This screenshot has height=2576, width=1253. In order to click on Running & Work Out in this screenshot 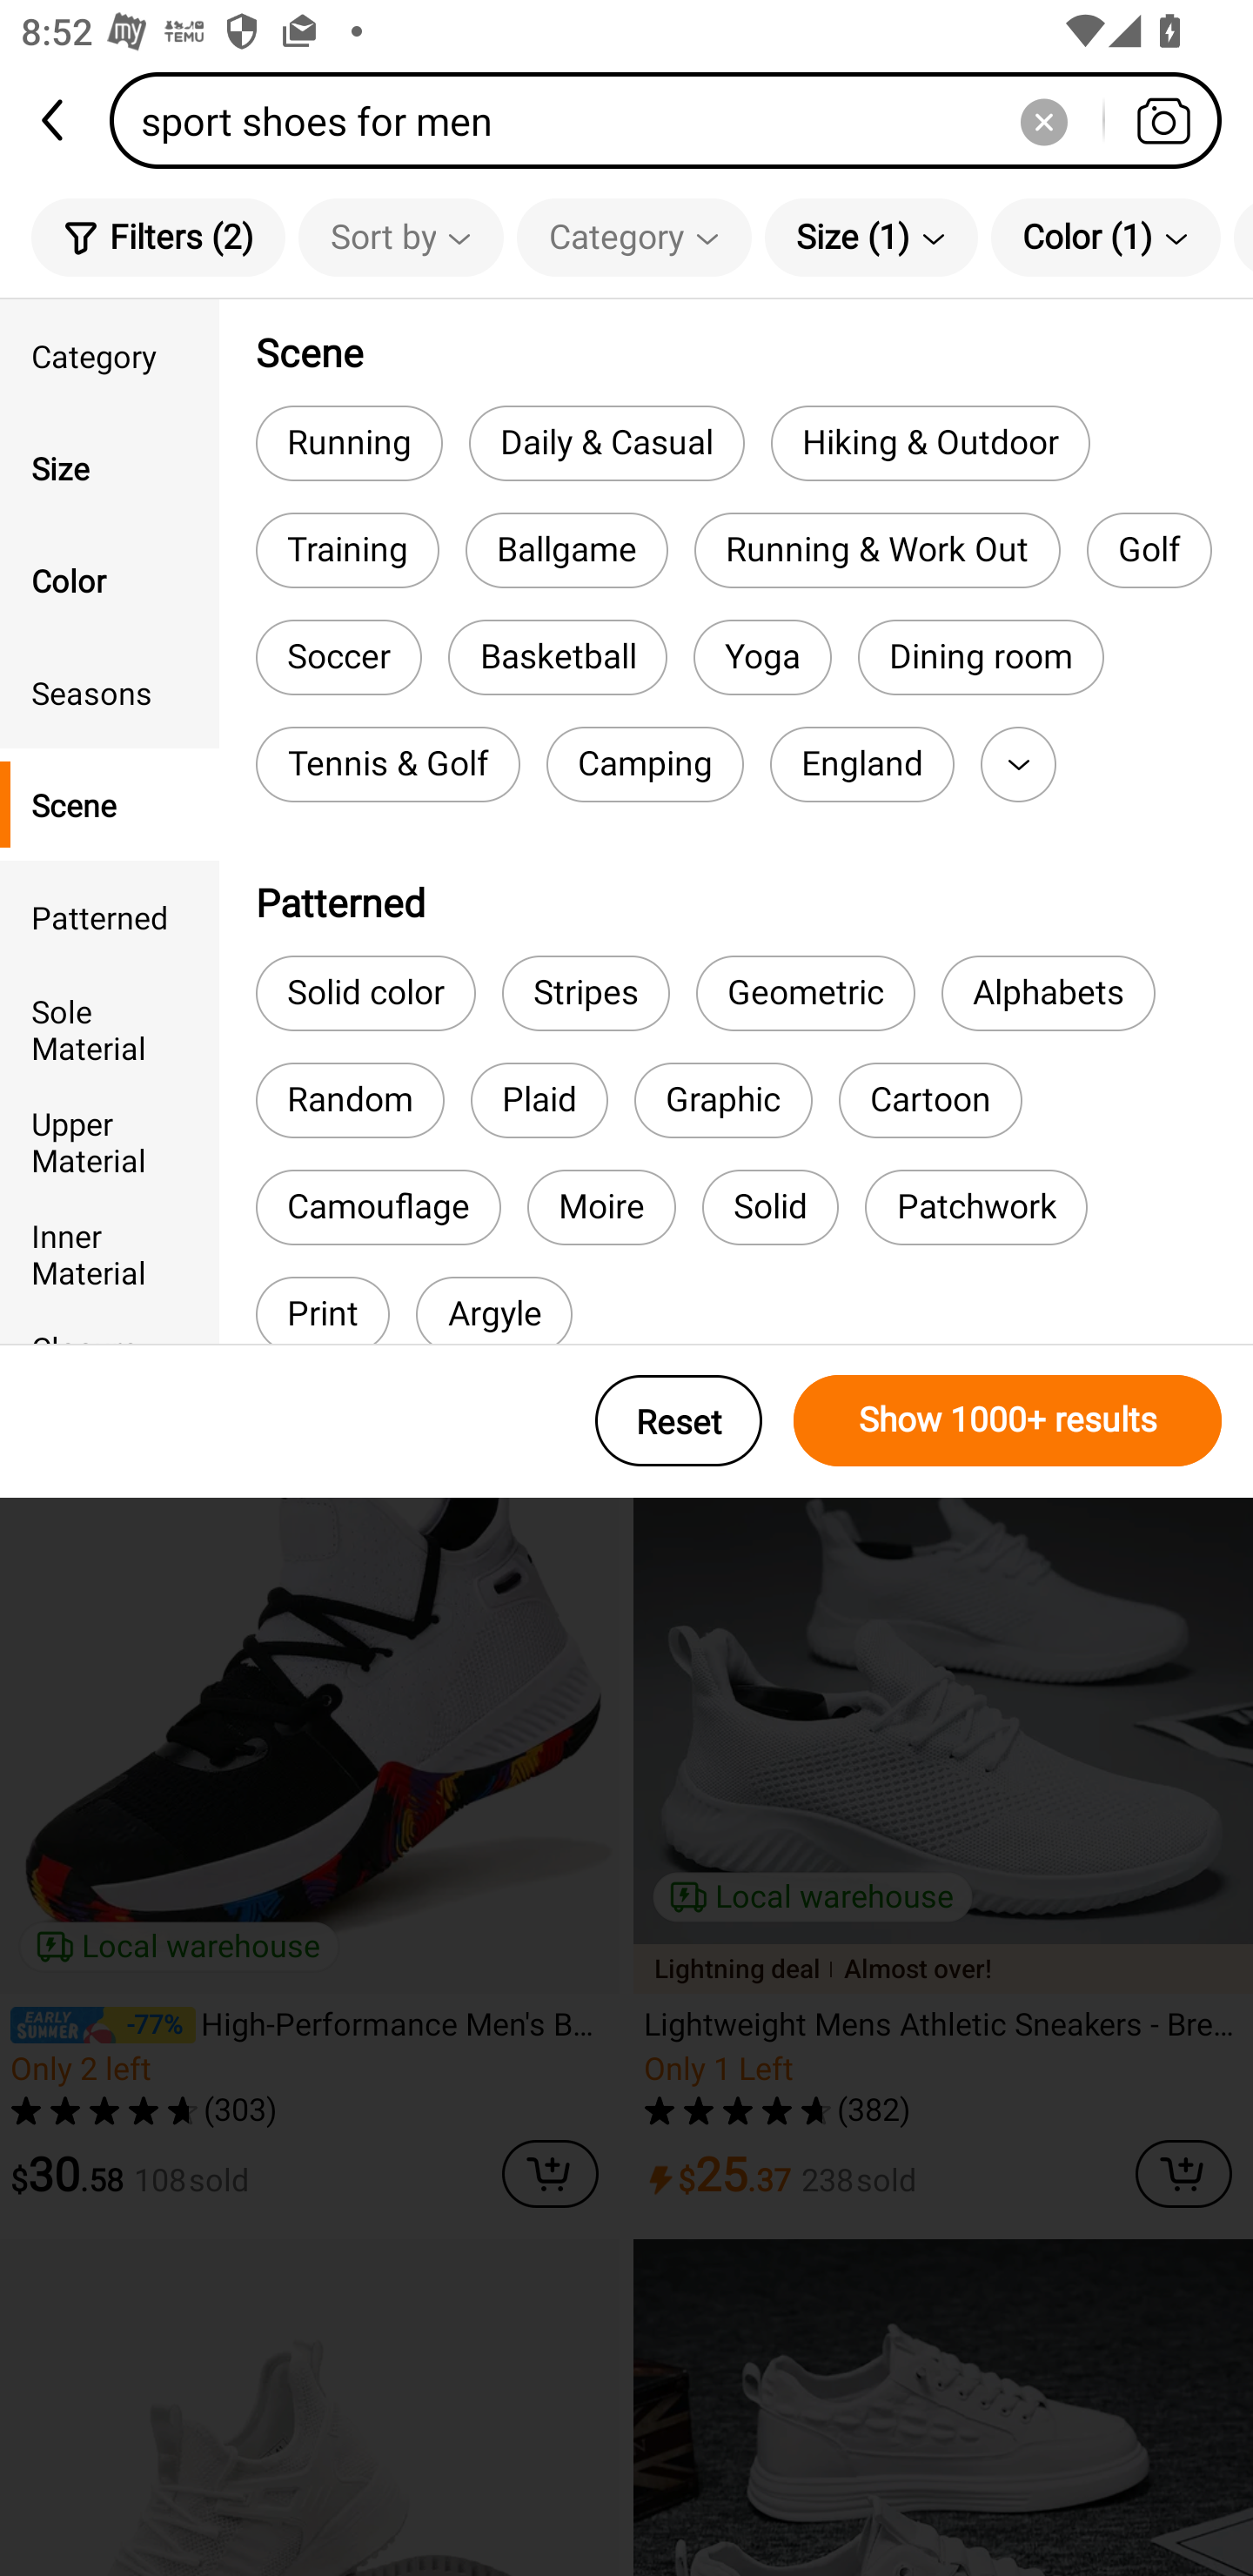, I will do `click(877, 550)`.